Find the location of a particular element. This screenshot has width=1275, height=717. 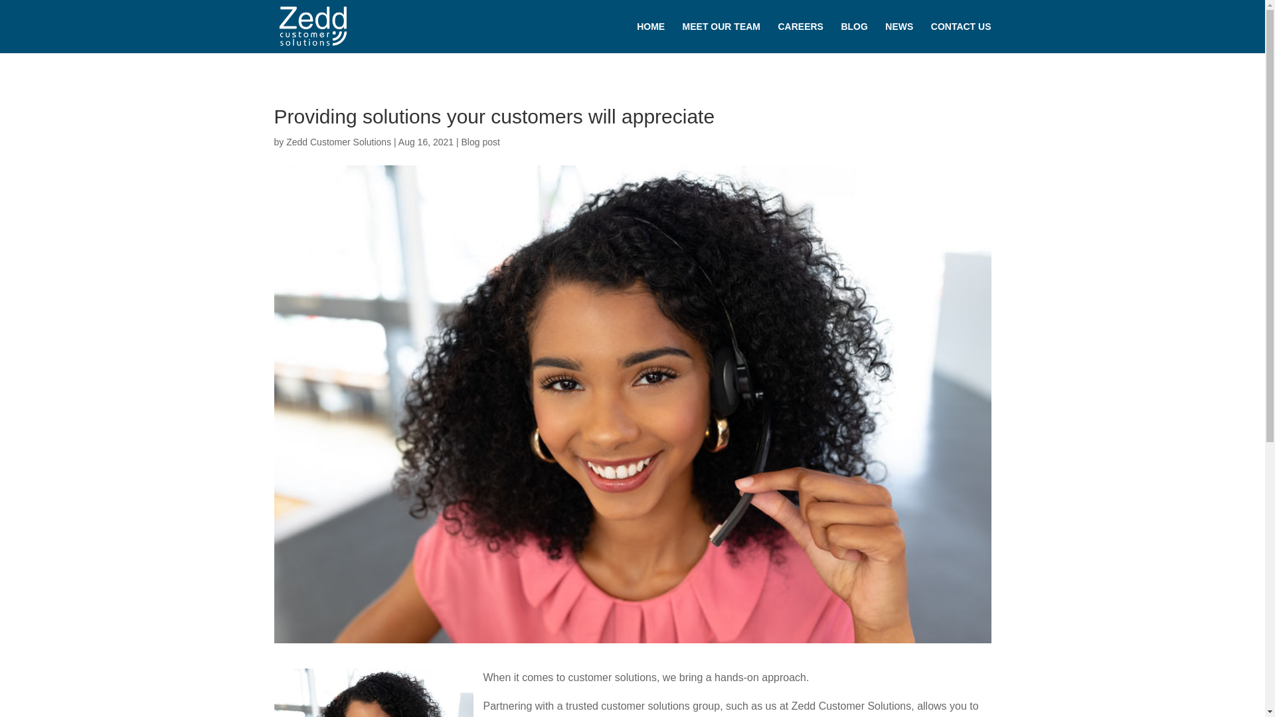

CONTACT US is located at coordinates (961, 37).